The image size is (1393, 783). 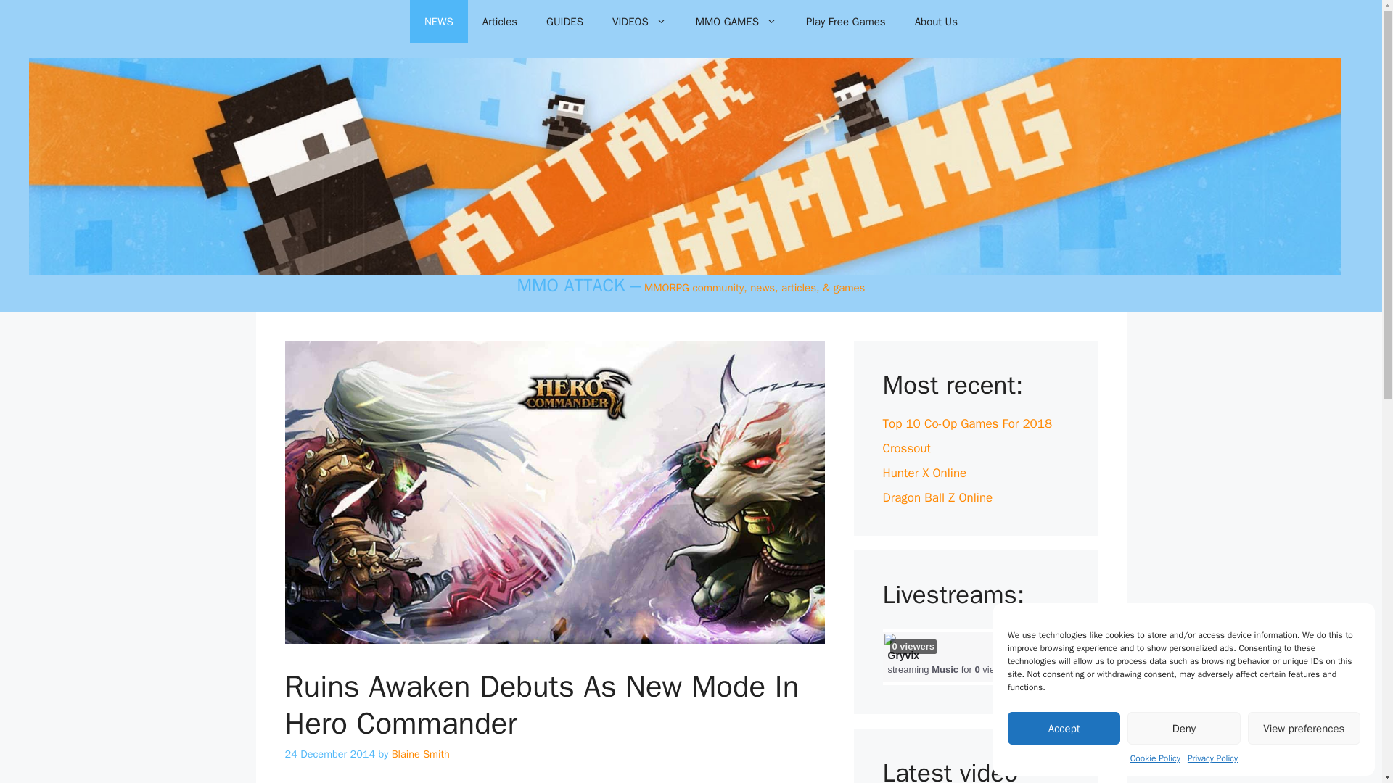 I want to click on Articles, so click(x=500, y=22).